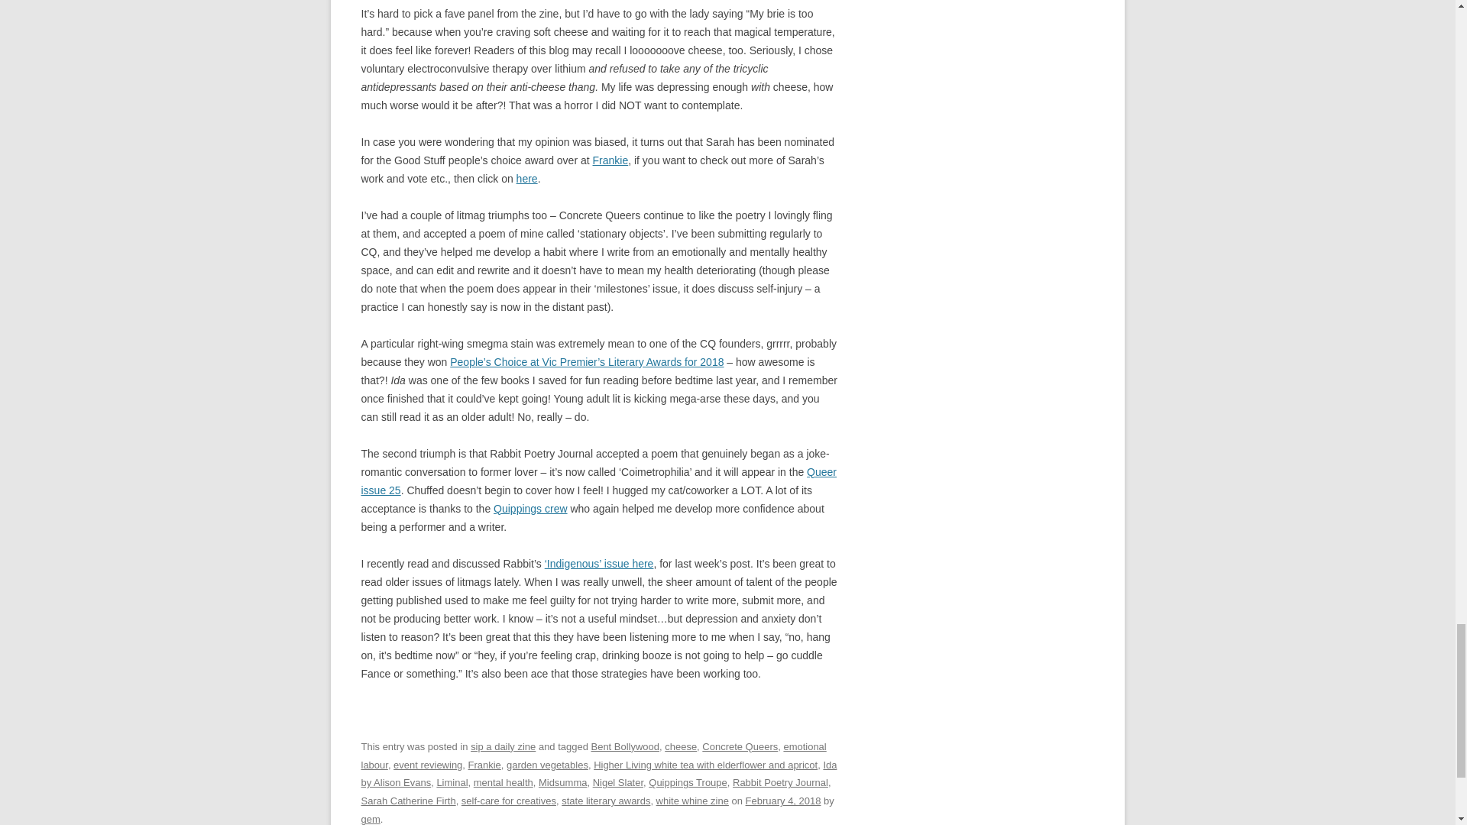 This screenshot has height=825, width=1467. I want to click on Bent Bollywood, so click(625, 746).